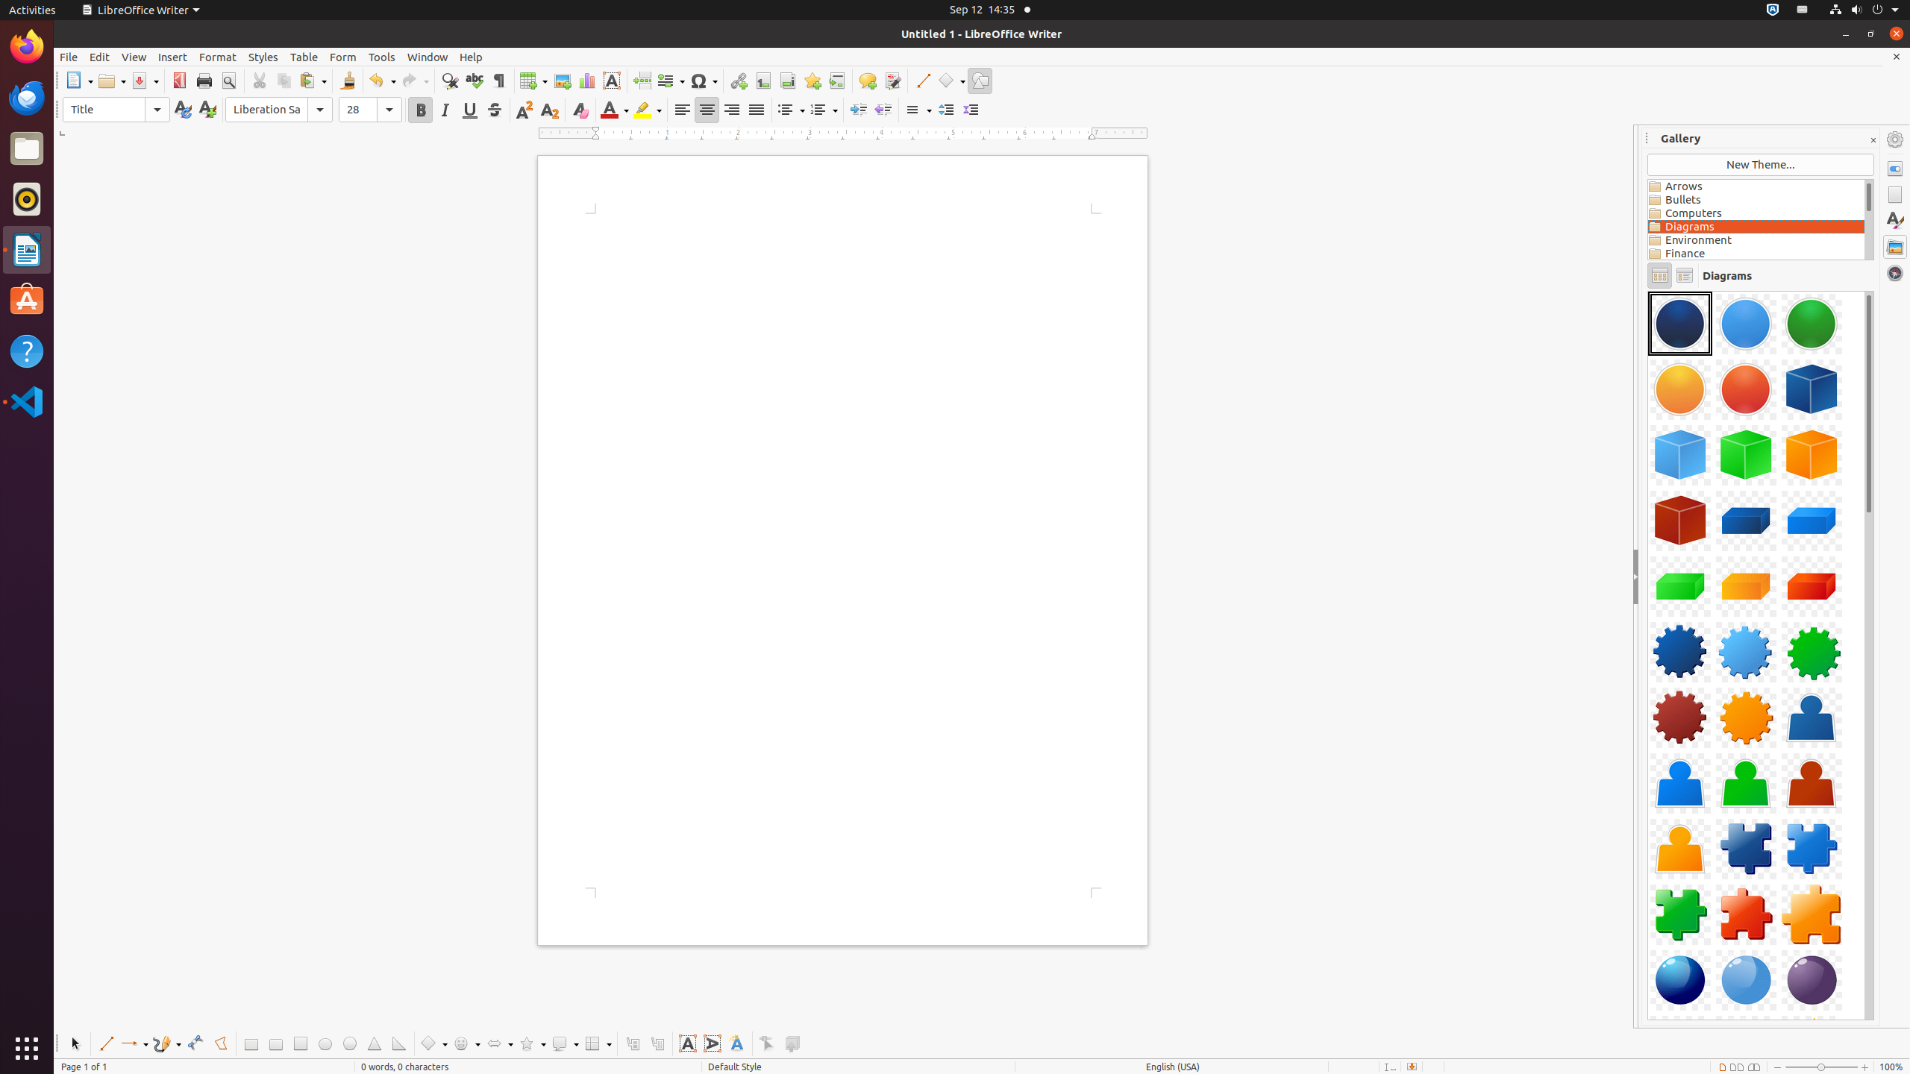 This screenshot has height=1074, width=1910. I want to click on Help, so click(472, 57).